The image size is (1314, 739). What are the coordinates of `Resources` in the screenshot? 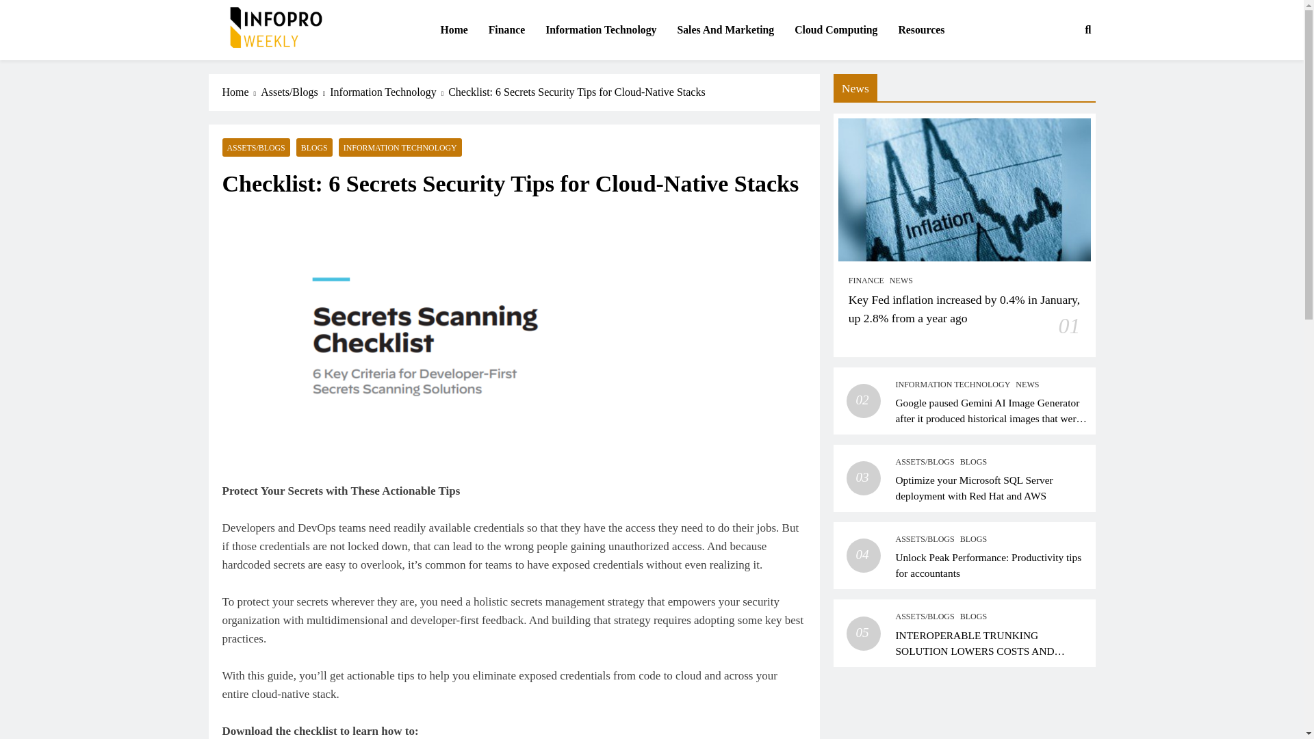 It's located at (921, 30).